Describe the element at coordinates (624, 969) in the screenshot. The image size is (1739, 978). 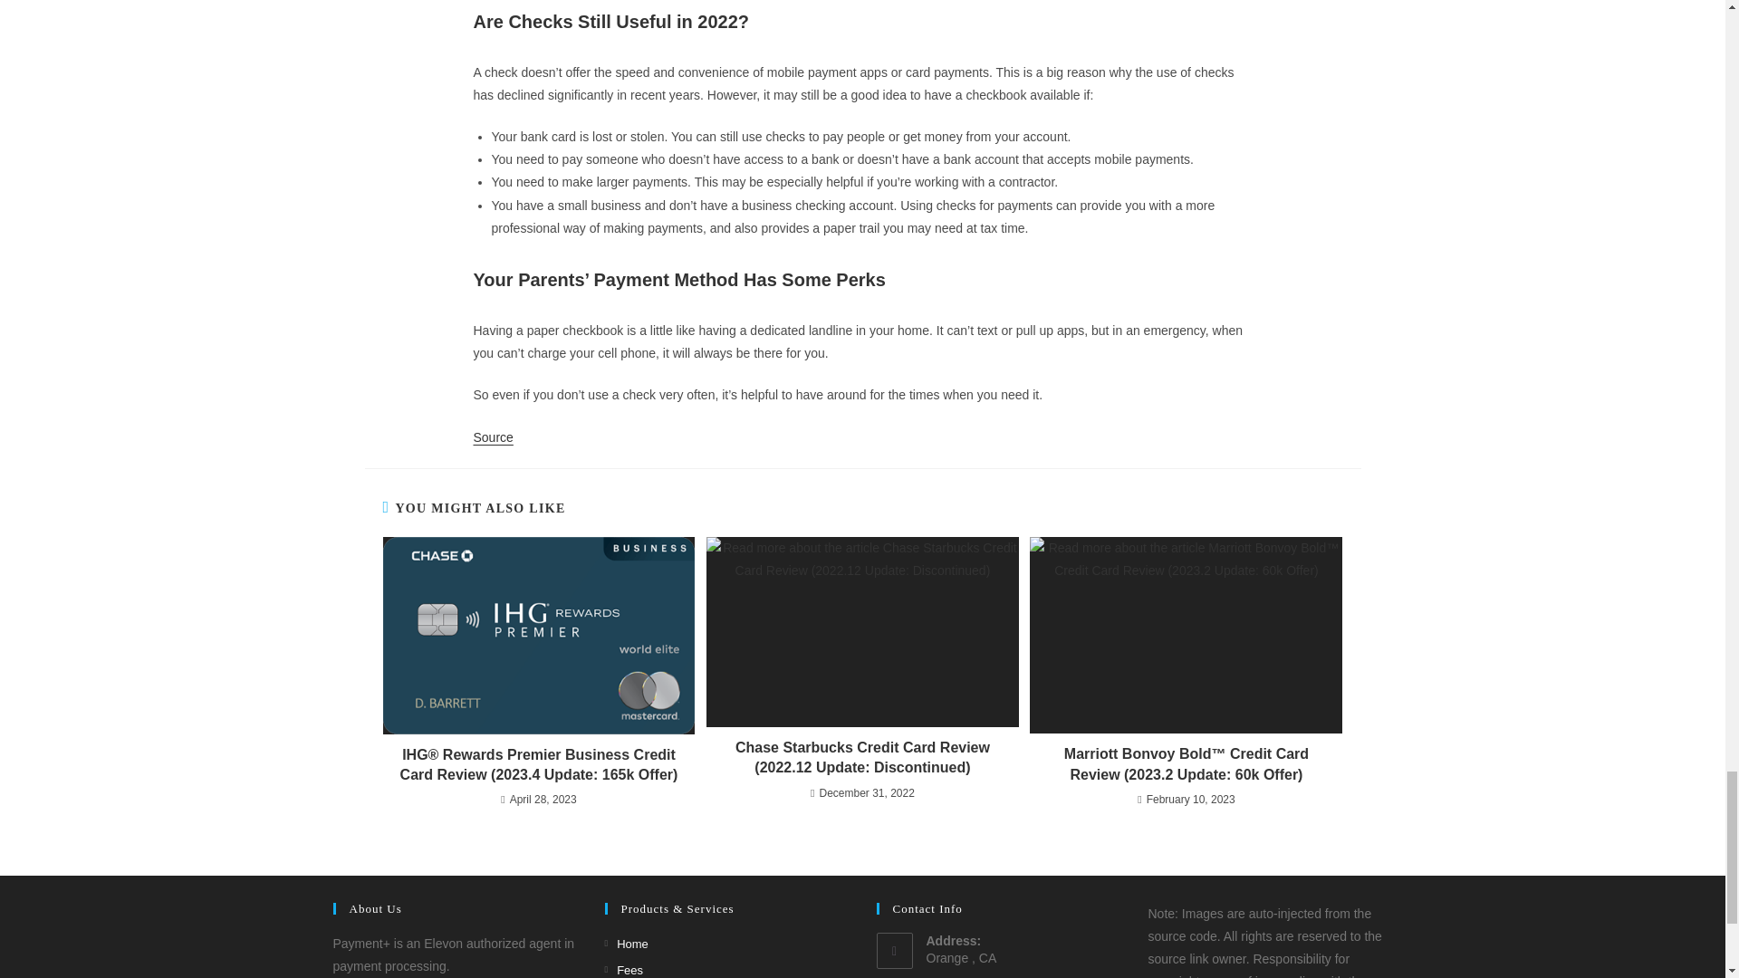
I see `Fees` at that location.